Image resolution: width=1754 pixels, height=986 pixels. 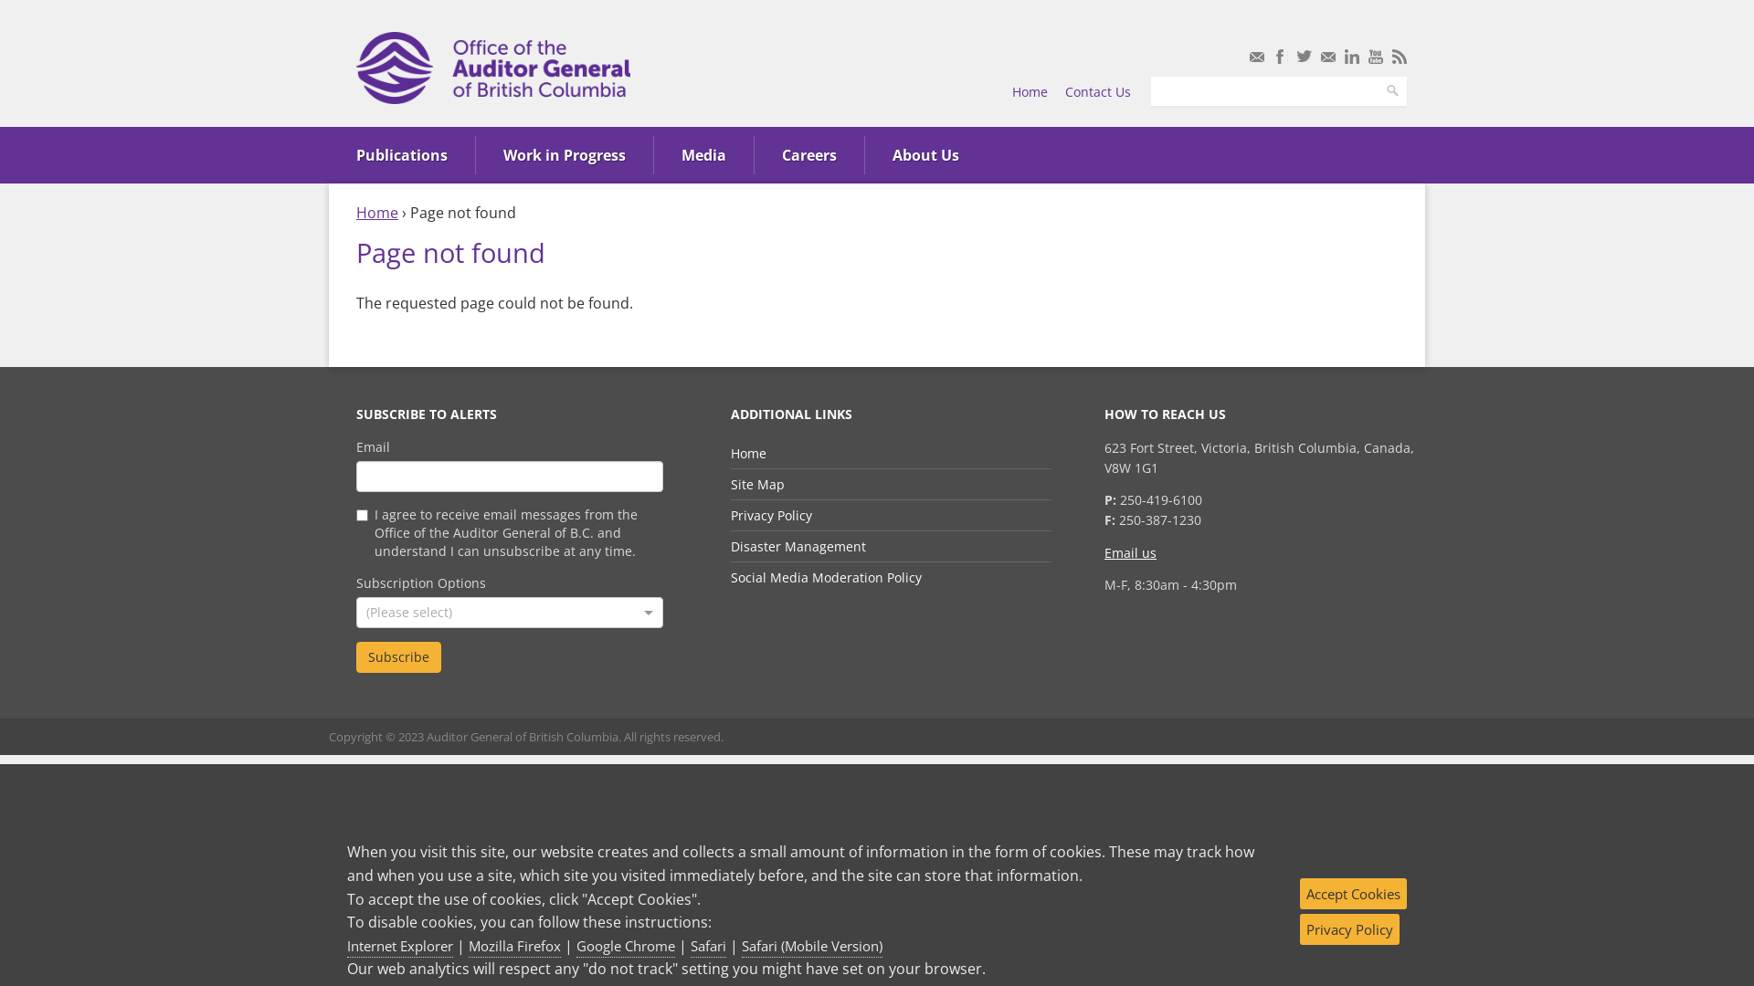 I want to click on Email us, so click(x=1131, y=553).